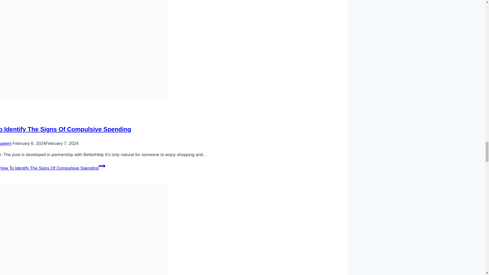  Describe the element at coordinates (102, 166) in the screenshot. I see `Continue` at that location.